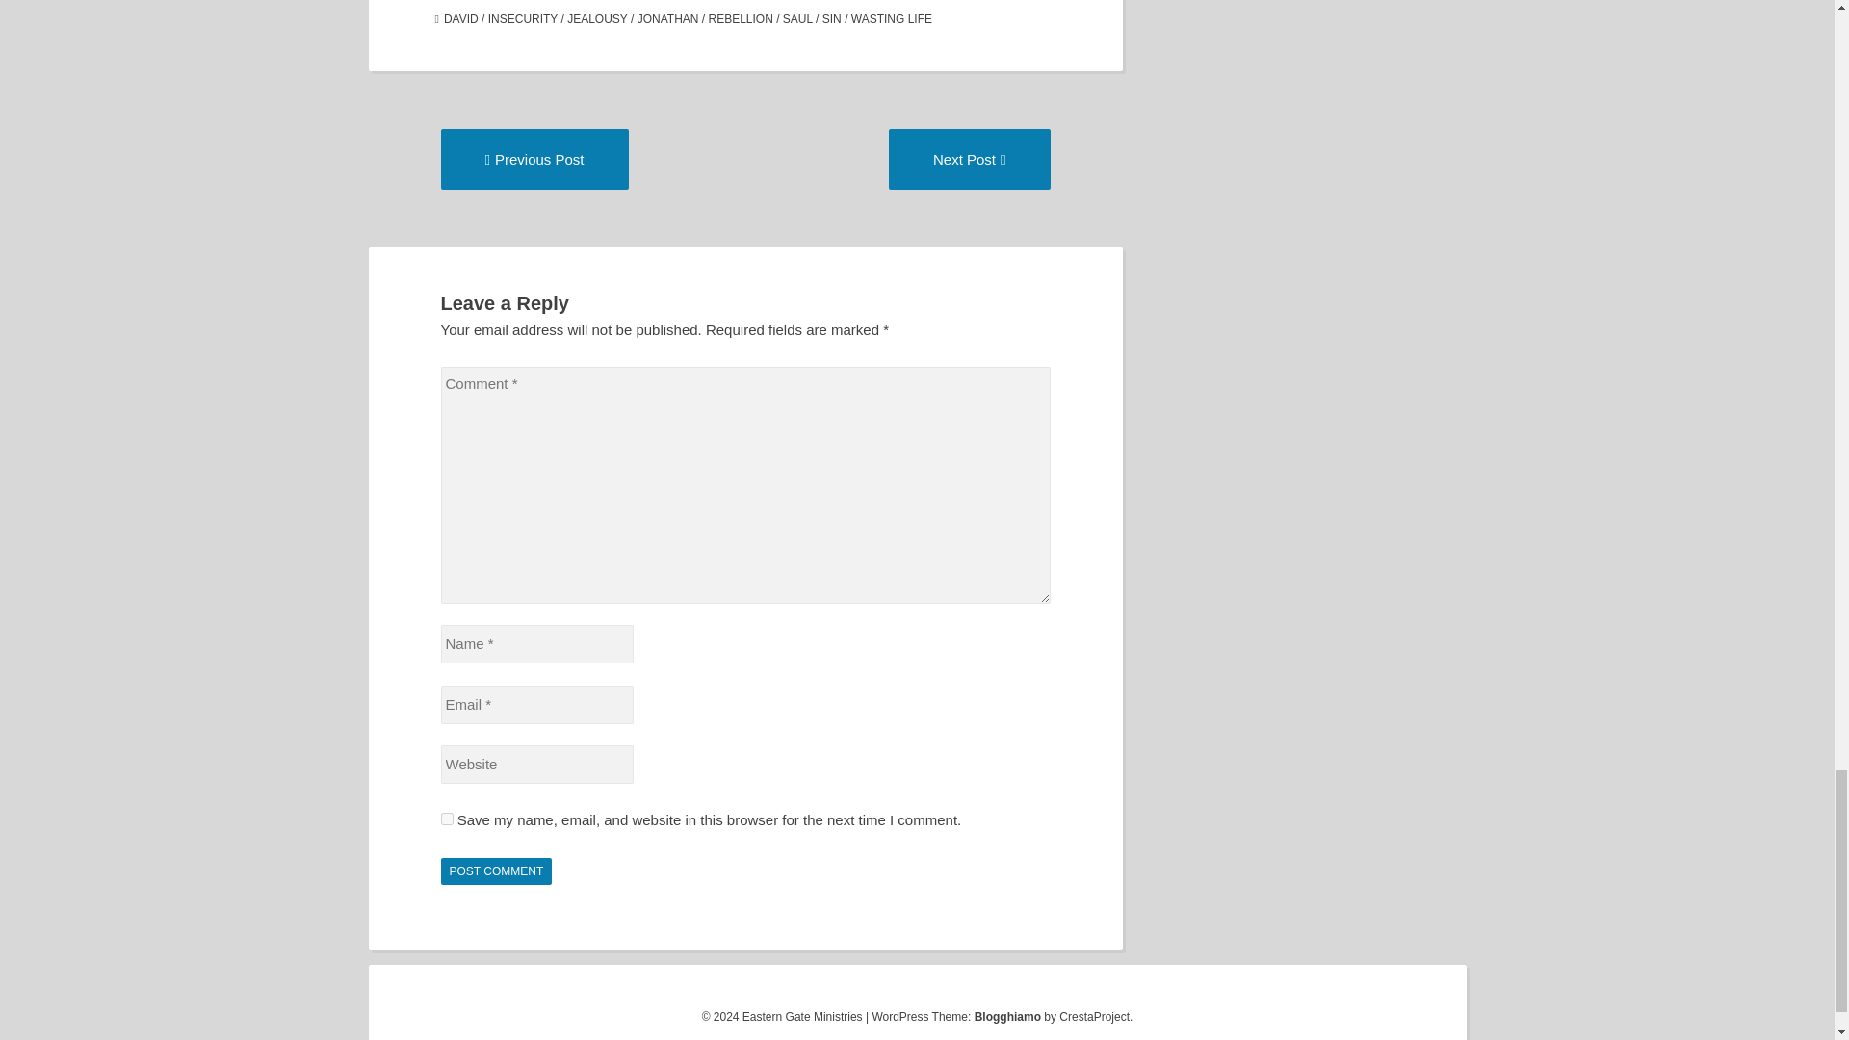 The image size is (1849, 1040). What do you see at coordinates (460, 19) in the screenshot?
I see `DAVID` at bounding box center [460, 19].